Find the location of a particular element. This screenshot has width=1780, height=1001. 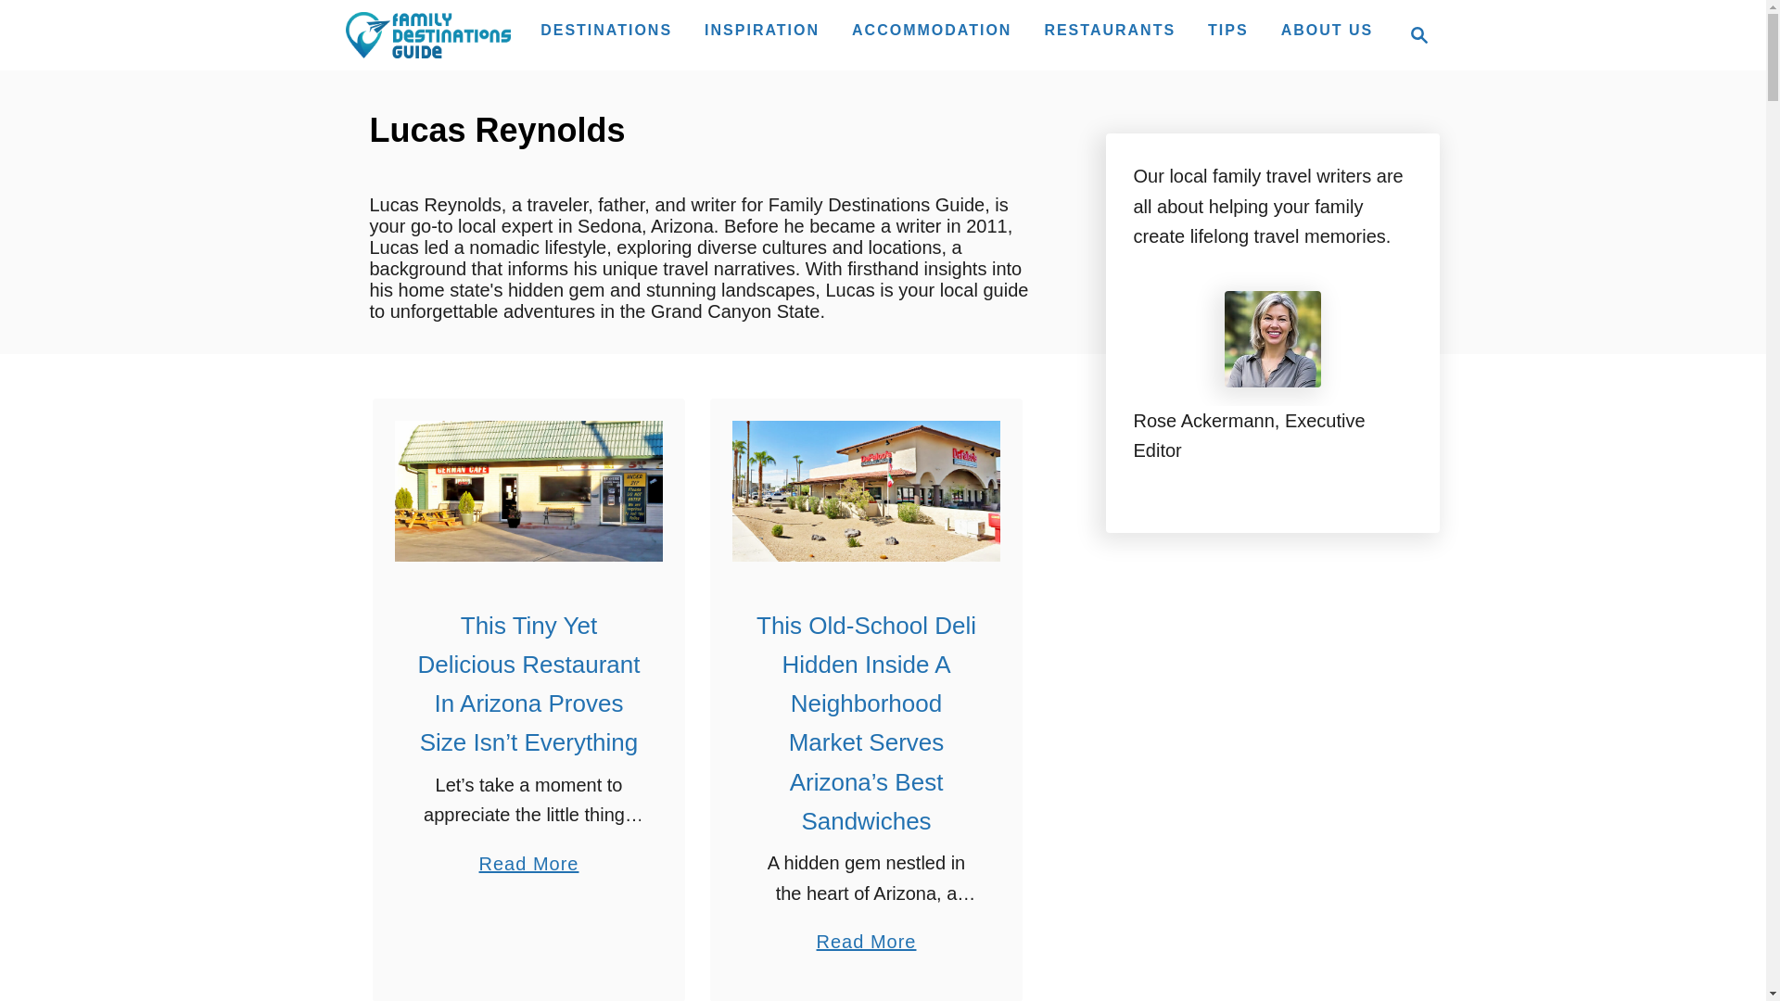

INSPIRATION is located at coordinates (762, 30).